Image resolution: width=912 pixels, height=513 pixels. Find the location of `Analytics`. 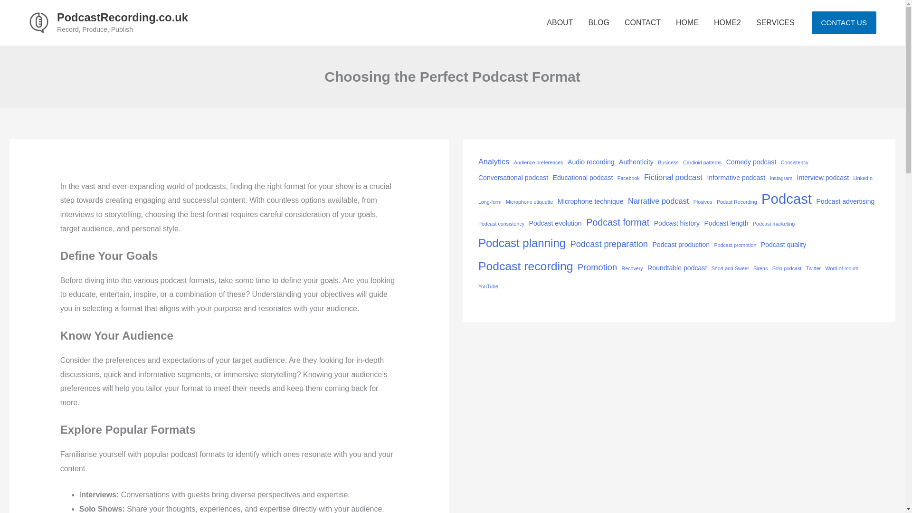

Analytics is located at coordinates (494, 161).